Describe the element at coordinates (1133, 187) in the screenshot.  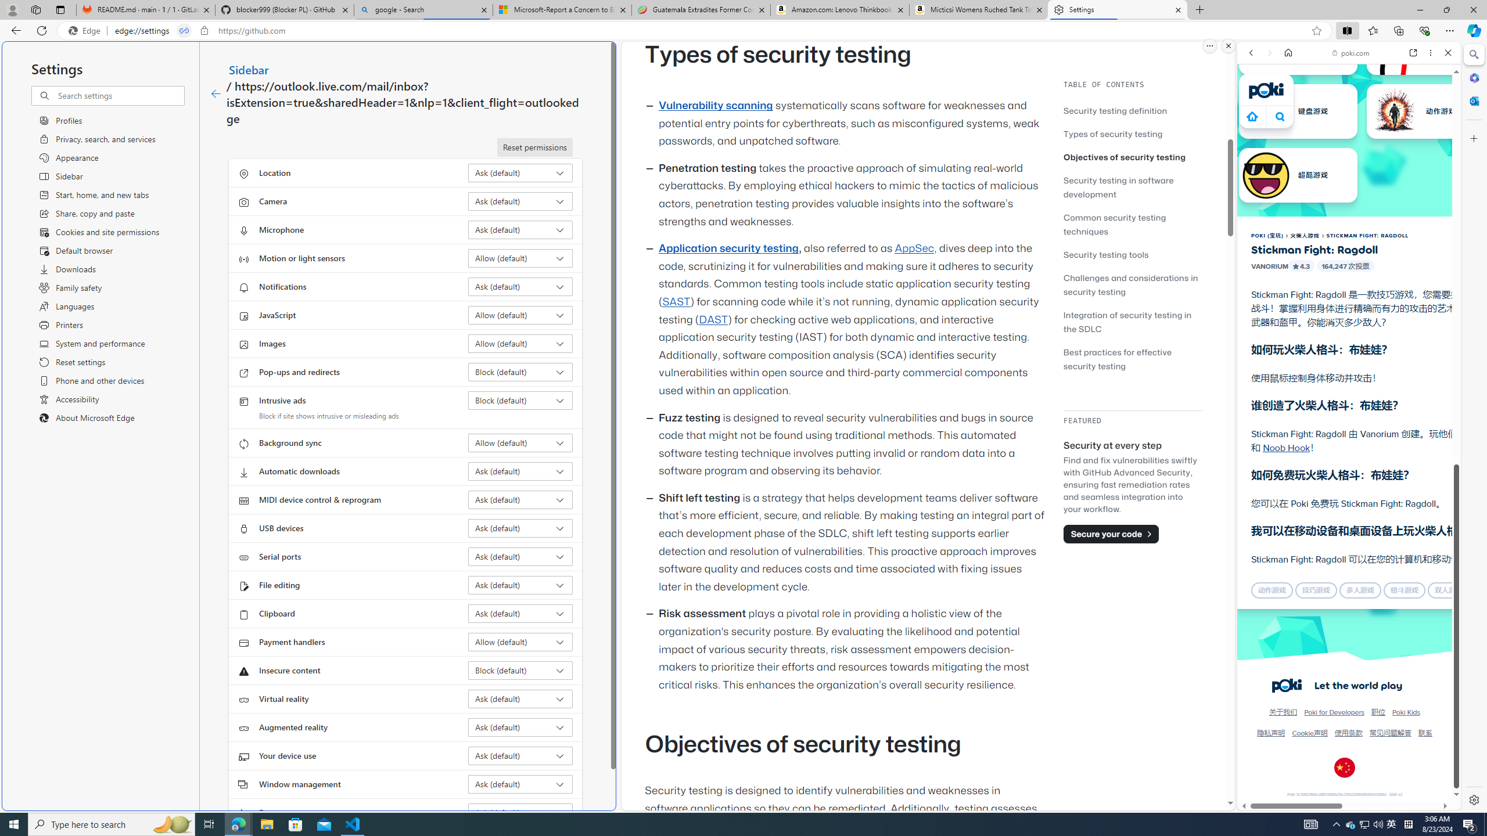
I see `Security testing in software development` at that location.